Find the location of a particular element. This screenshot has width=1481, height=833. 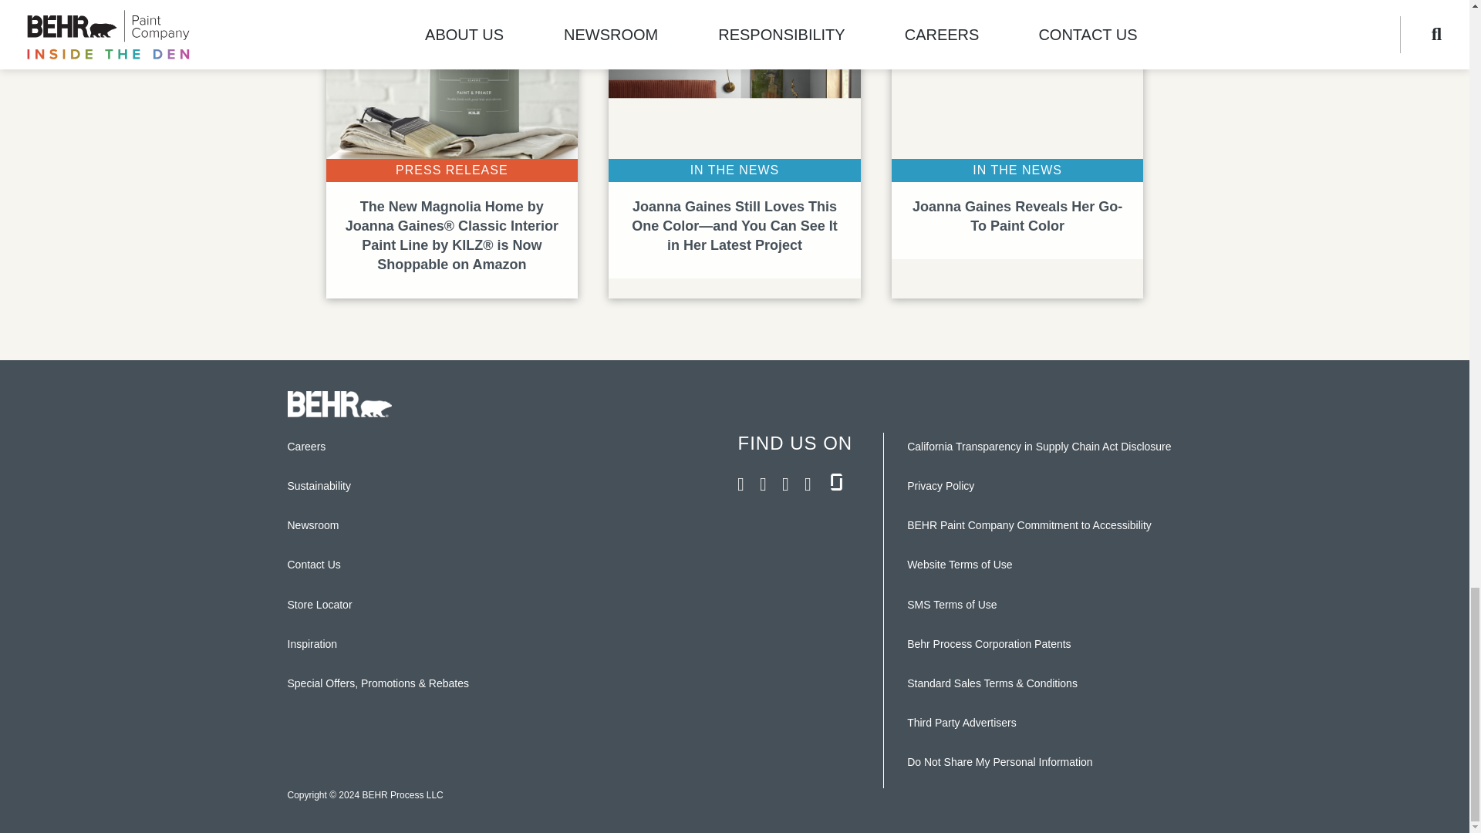

Sustainability is located at coordinates (1017, 157).